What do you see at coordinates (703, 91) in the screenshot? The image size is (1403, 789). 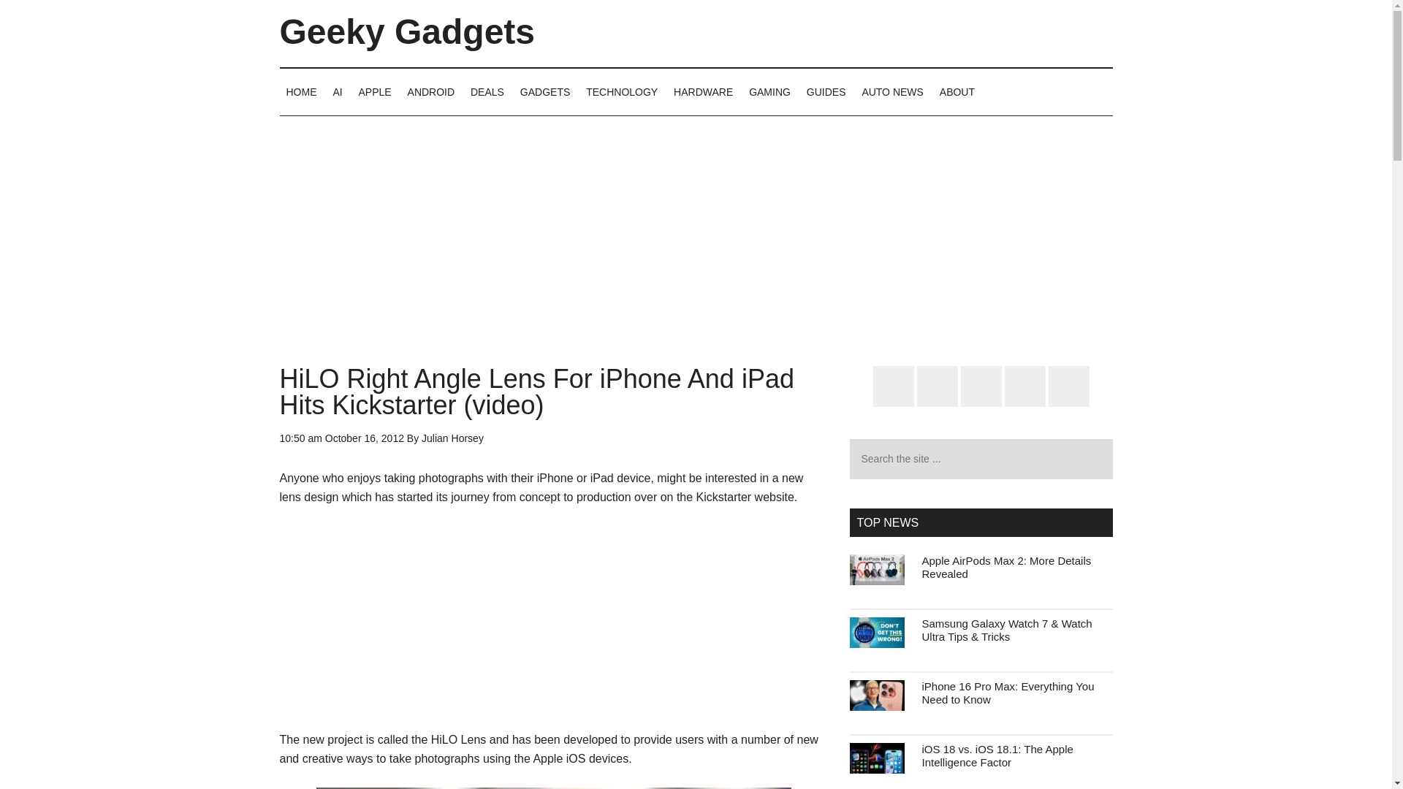 I see `HARDWARE` at bounding box center [703, 91].